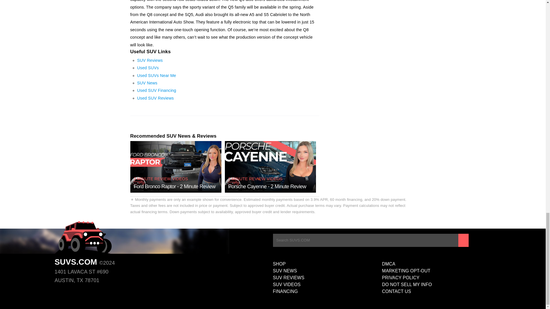  I want to click on SUV News, so click(147, 83).